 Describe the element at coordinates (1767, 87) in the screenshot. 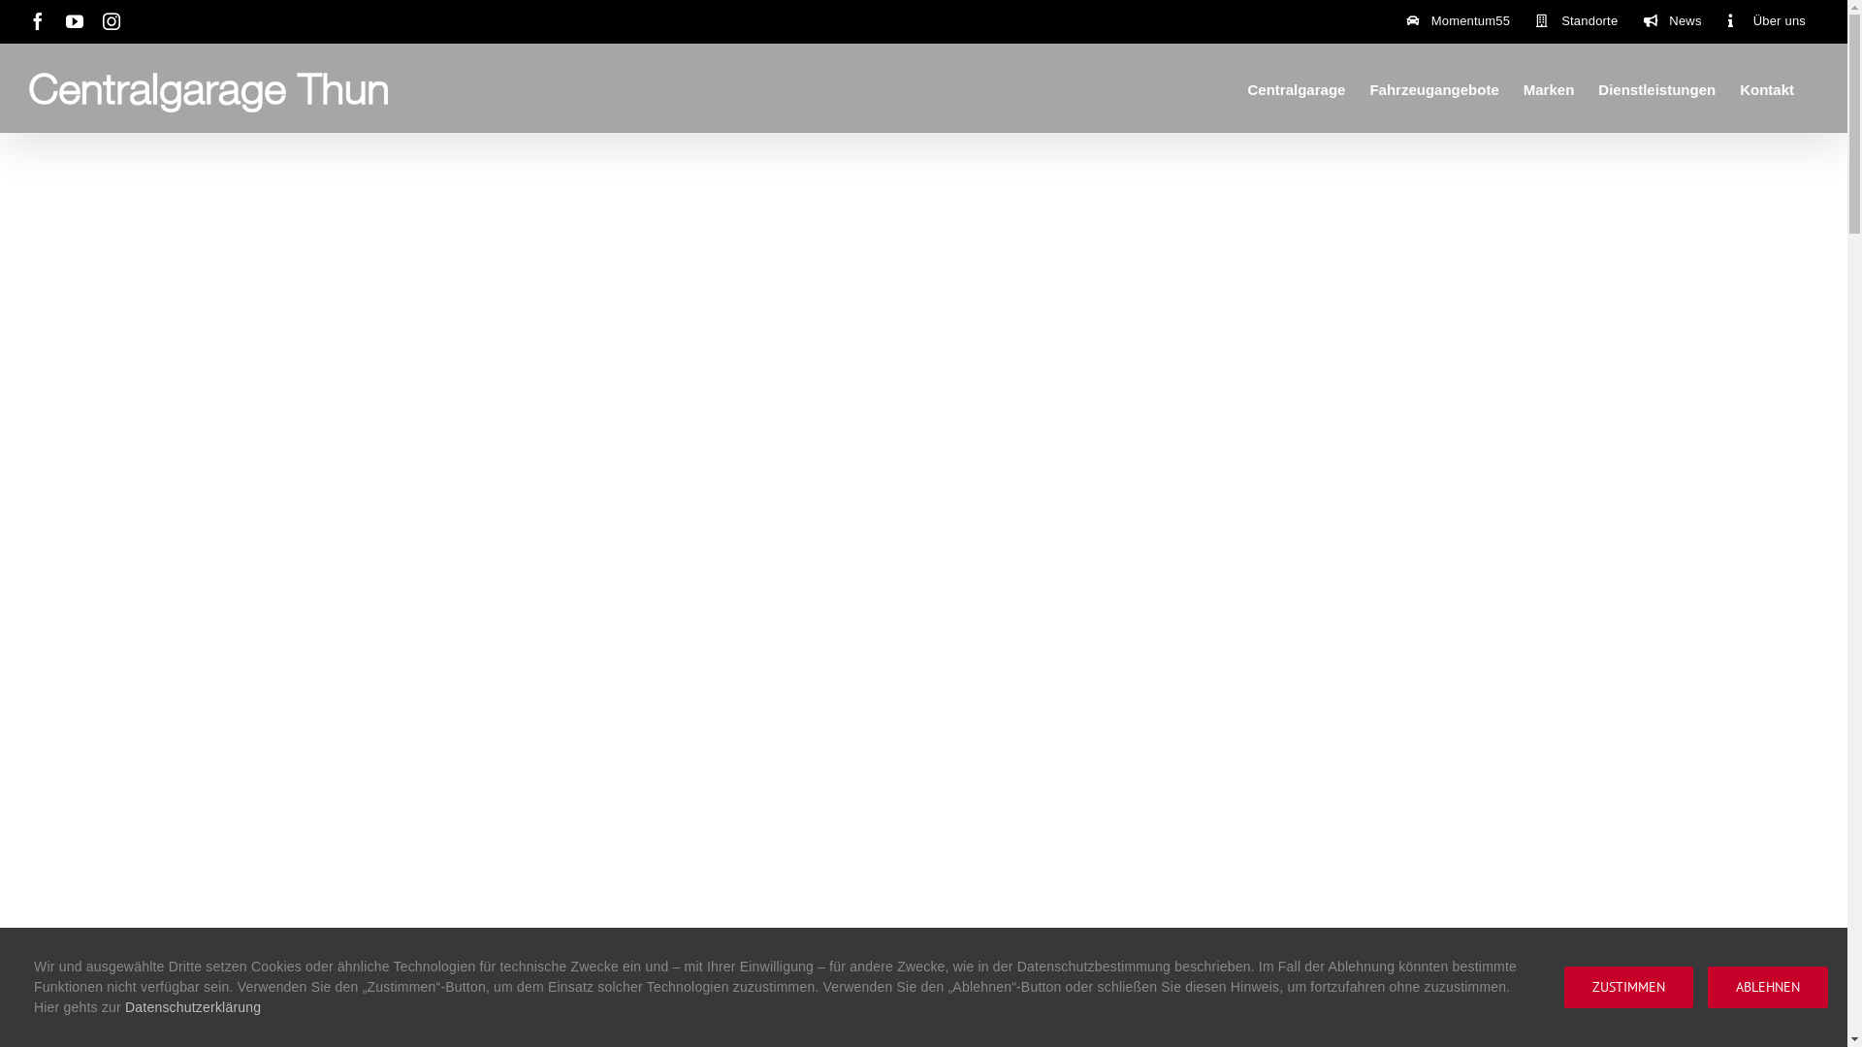

I see `Kontakt` at that location.